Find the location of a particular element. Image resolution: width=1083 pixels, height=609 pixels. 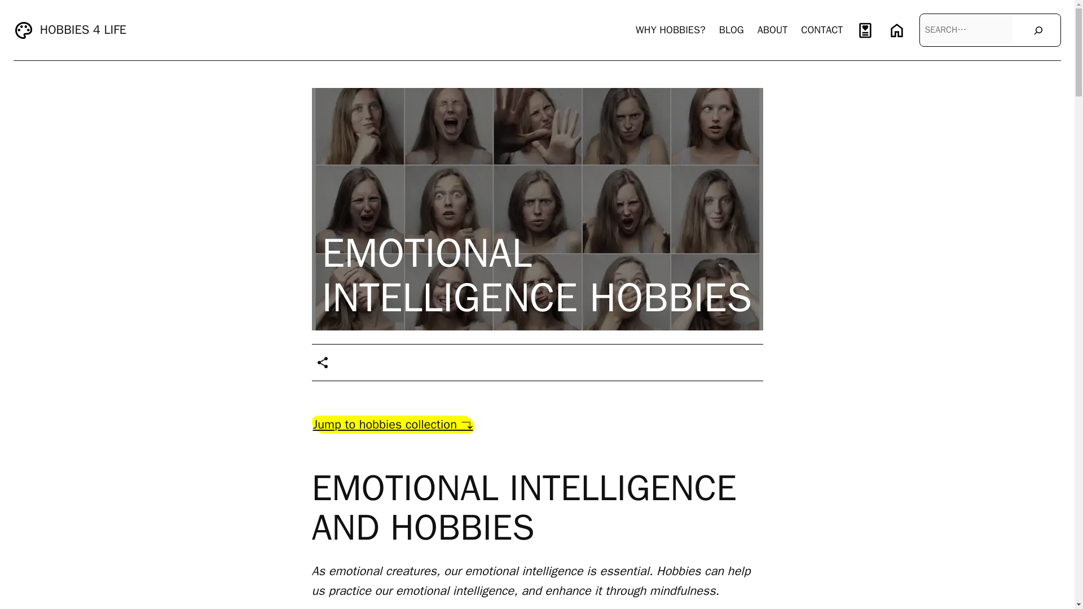

BLOG is located at coordinates (731, 30).